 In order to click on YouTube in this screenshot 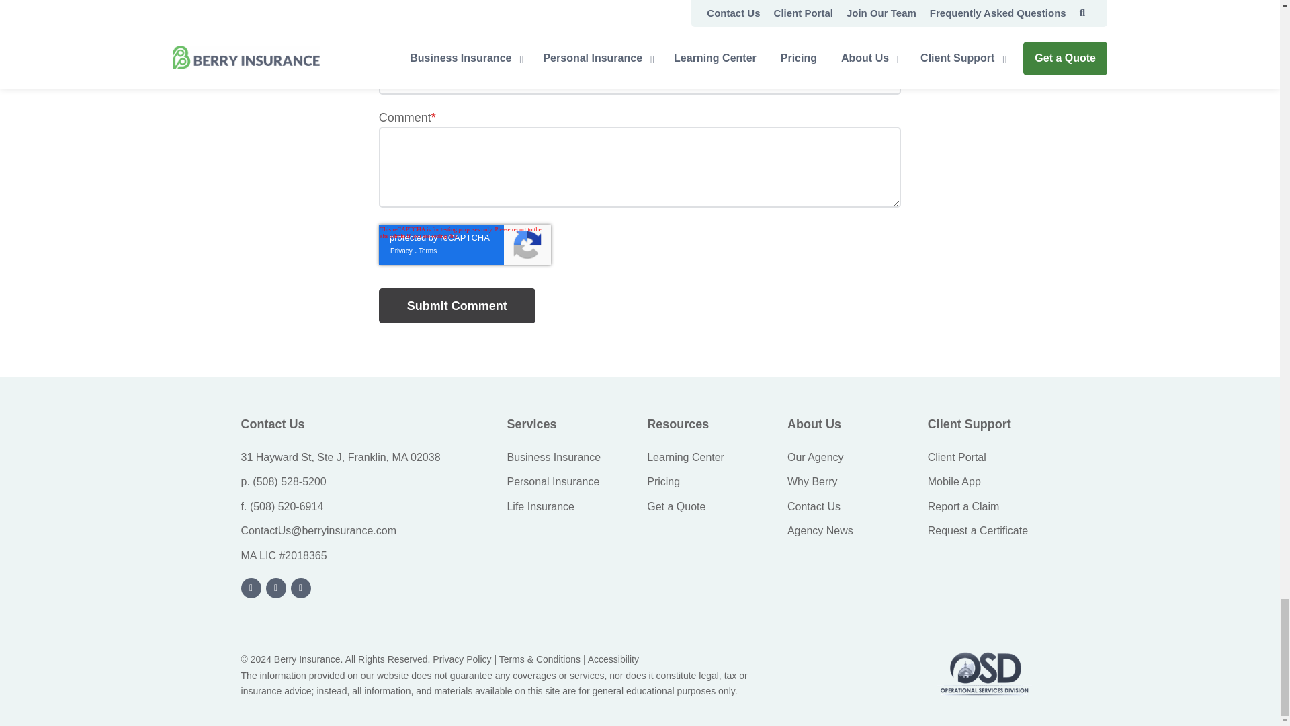, I will do `click(275, 588)`.